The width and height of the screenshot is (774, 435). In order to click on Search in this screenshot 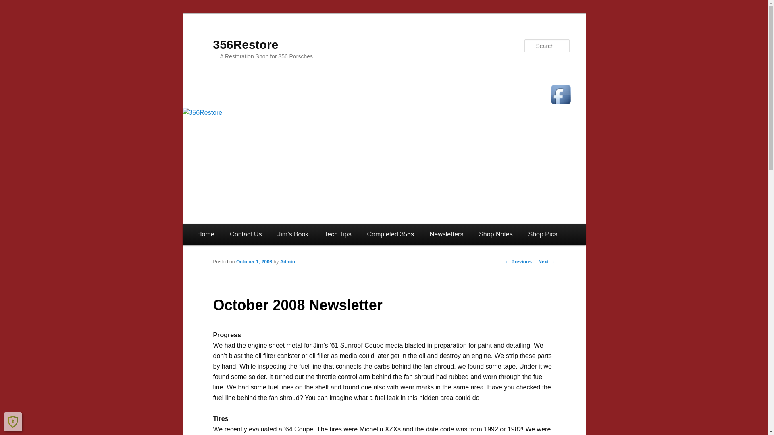, I will do `click(14, 5)`.